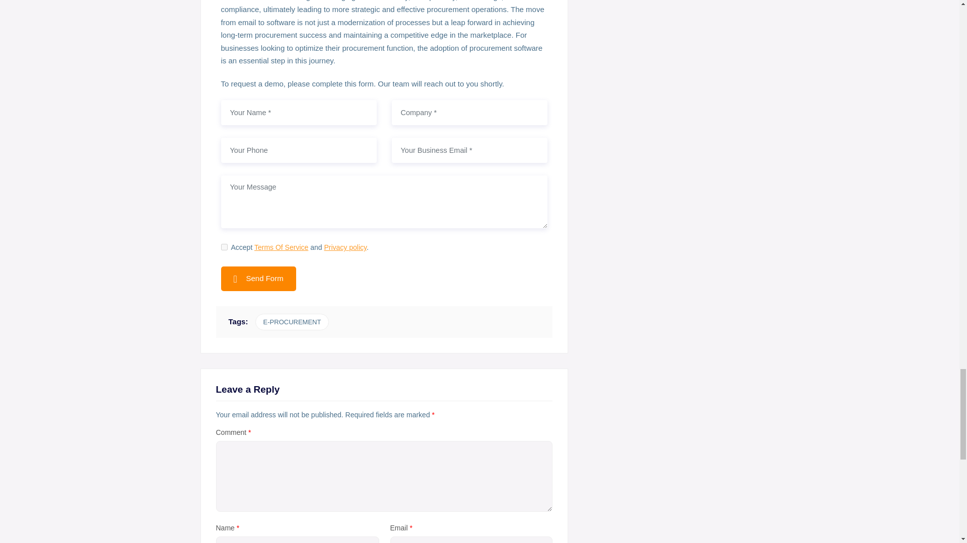  What do you see at coordinates (258, 279) in the screenshot?
I see `Send Form` at bounding box center [258, 279].